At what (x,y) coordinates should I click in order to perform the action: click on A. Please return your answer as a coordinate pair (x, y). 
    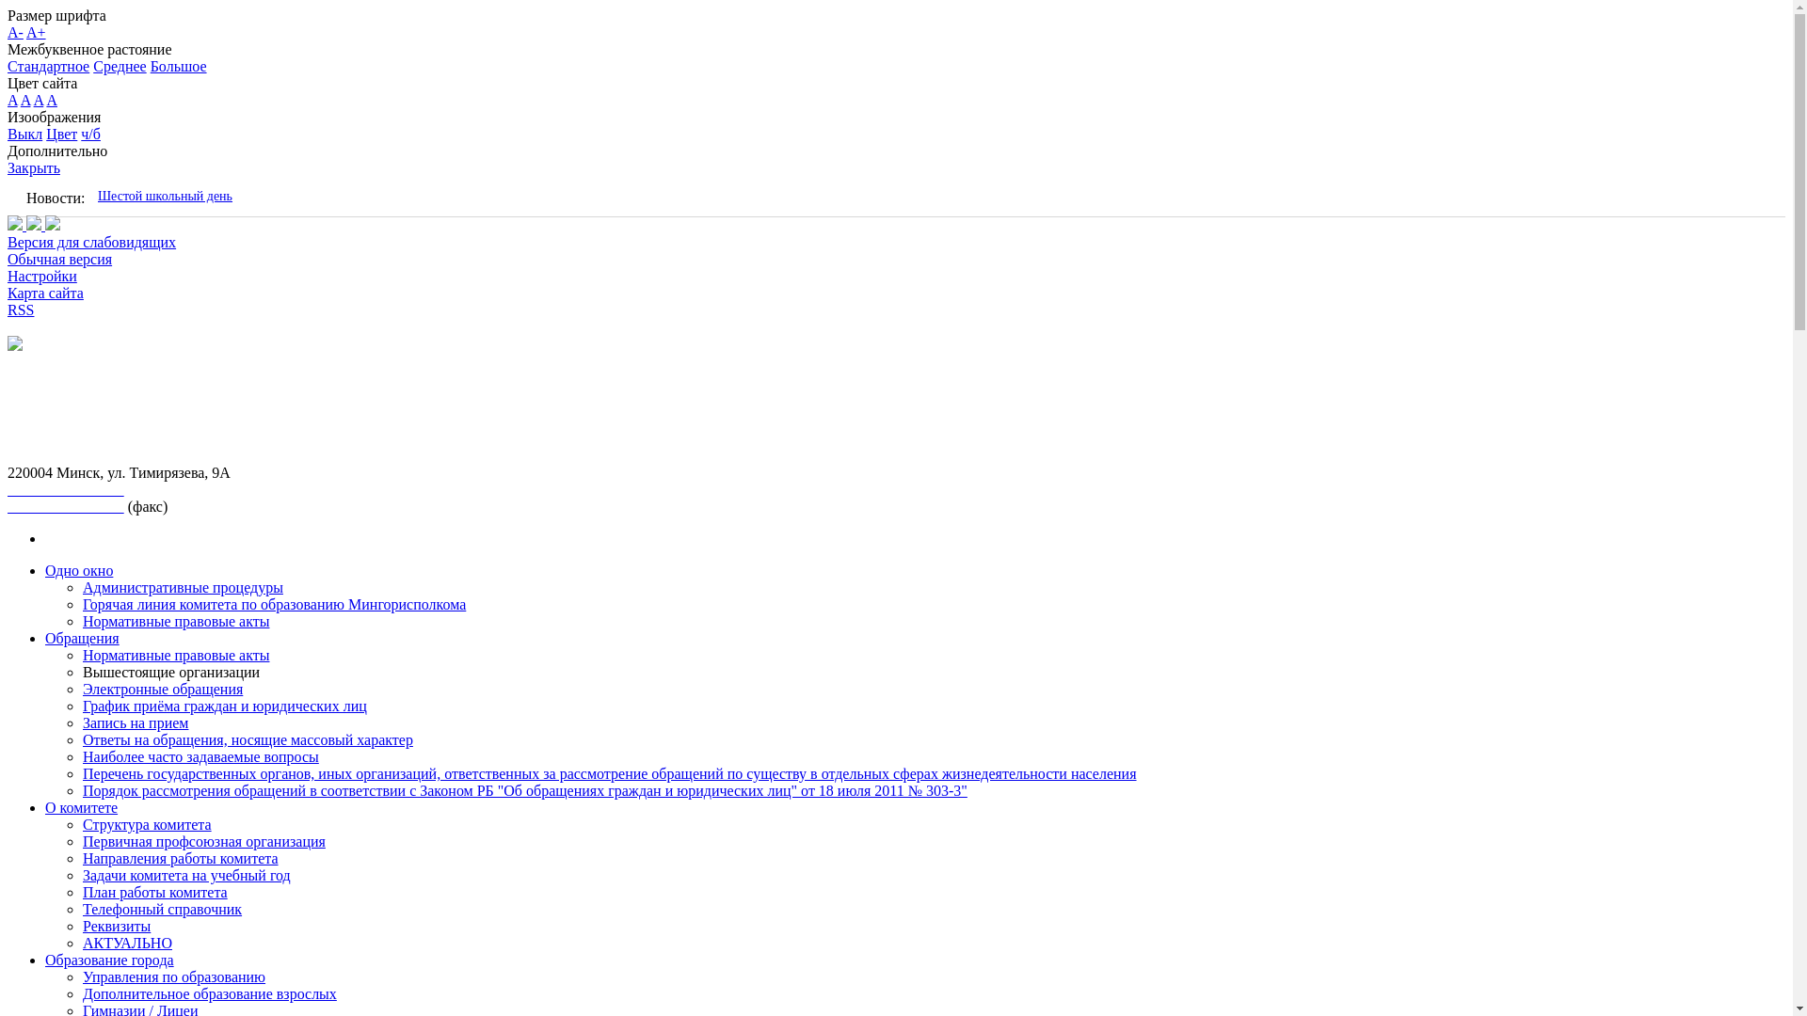
    Looking at the image, I should click on (26, 100).